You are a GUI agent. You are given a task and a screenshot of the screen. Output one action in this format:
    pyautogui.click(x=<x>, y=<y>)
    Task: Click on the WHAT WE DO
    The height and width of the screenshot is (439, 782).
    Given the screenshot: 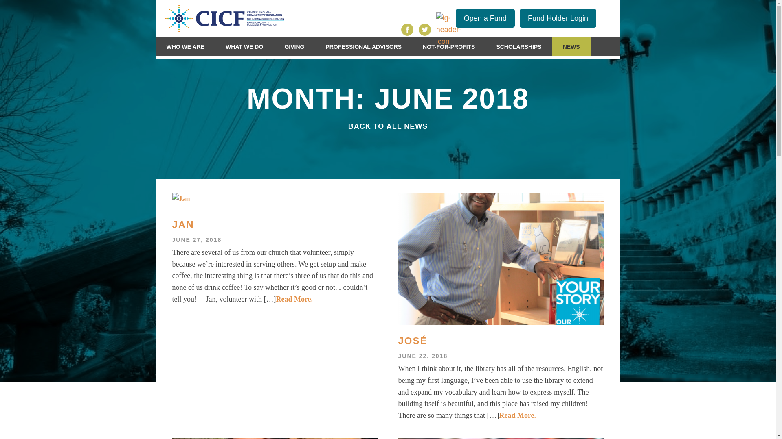 What is the action you would take?
    pyautogui.click(x=244, y=46)
    